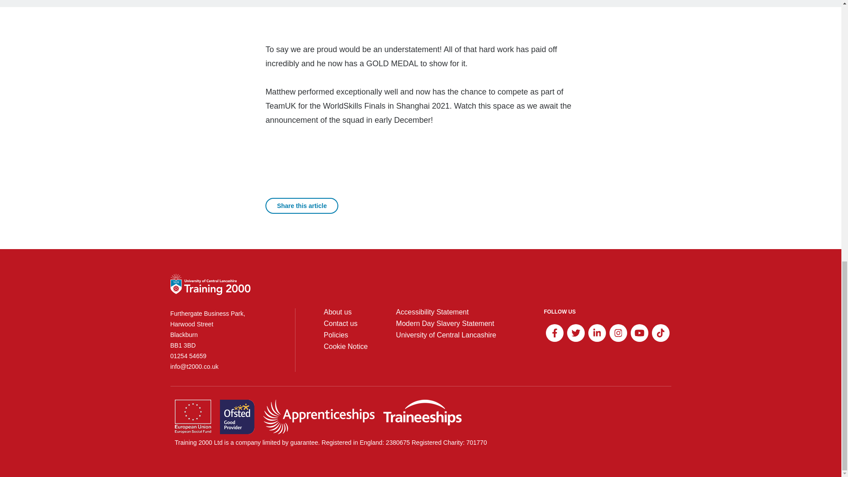  Describe the element at coordinates (445, 323) in the screenshot. I see `Modern Day Slavery Statement` at that location.